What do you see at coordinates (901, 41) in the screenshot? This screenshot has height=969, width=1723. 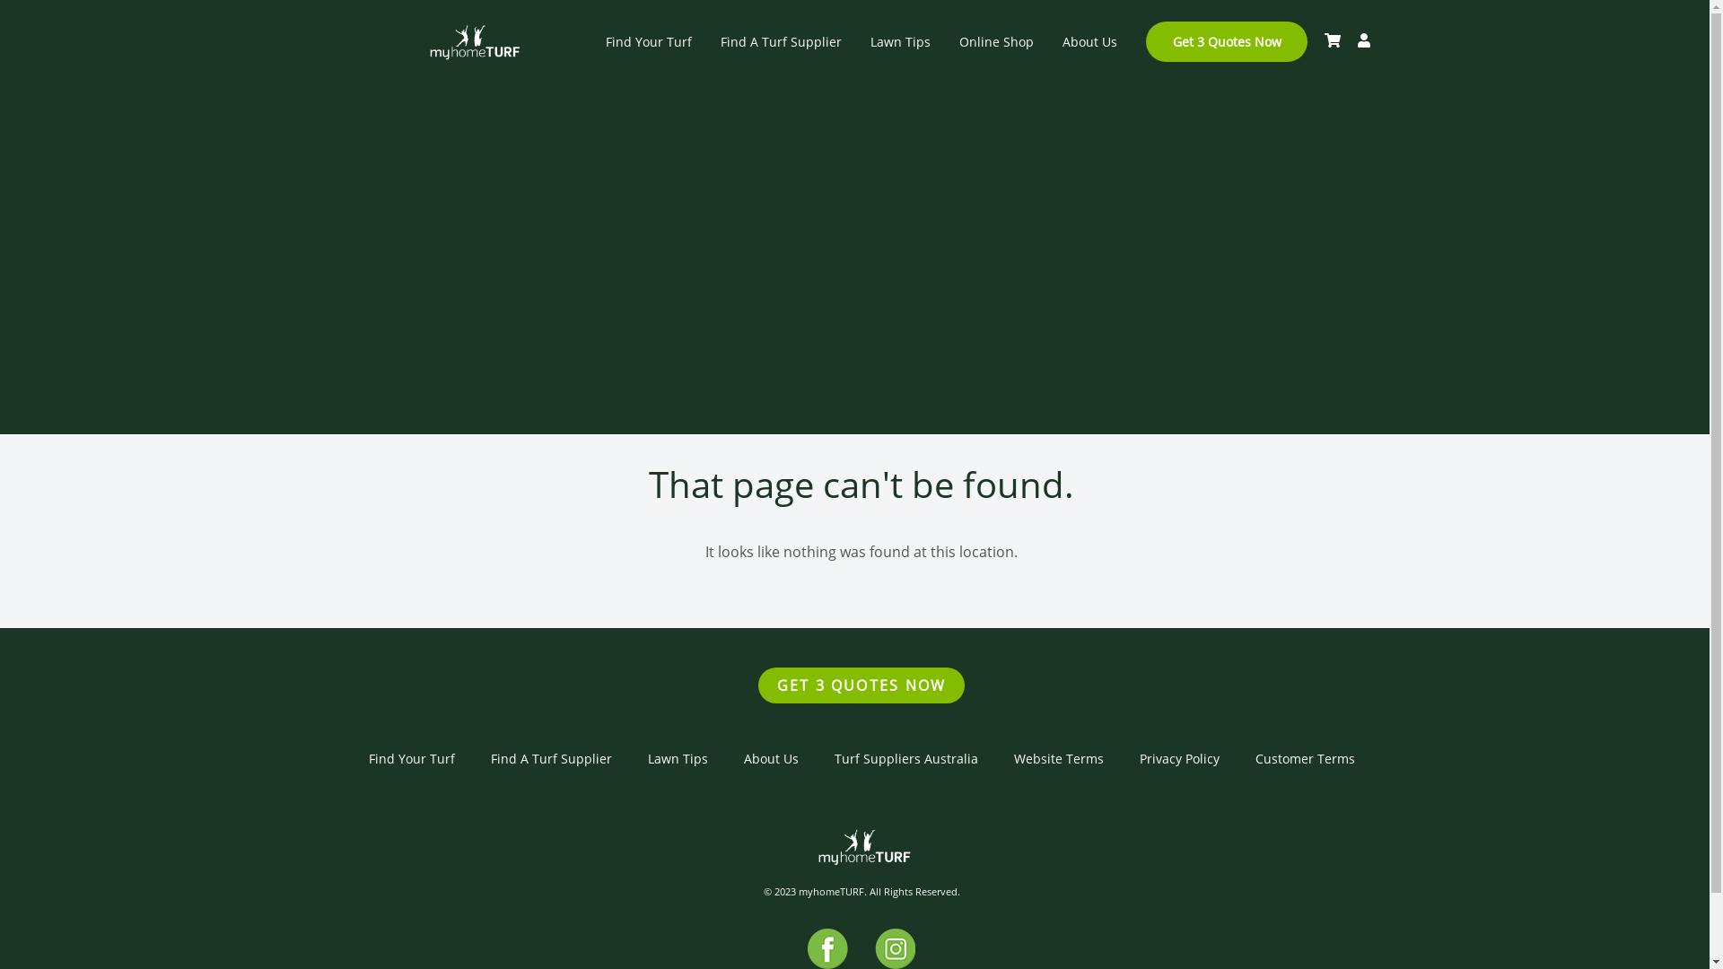 I see `Lawn Tips` at bounding box center [901, 41].